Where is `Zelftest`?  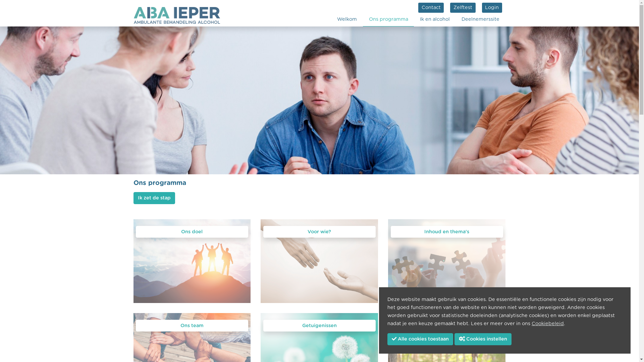 Zelftest is located at coordinates (463, 8).